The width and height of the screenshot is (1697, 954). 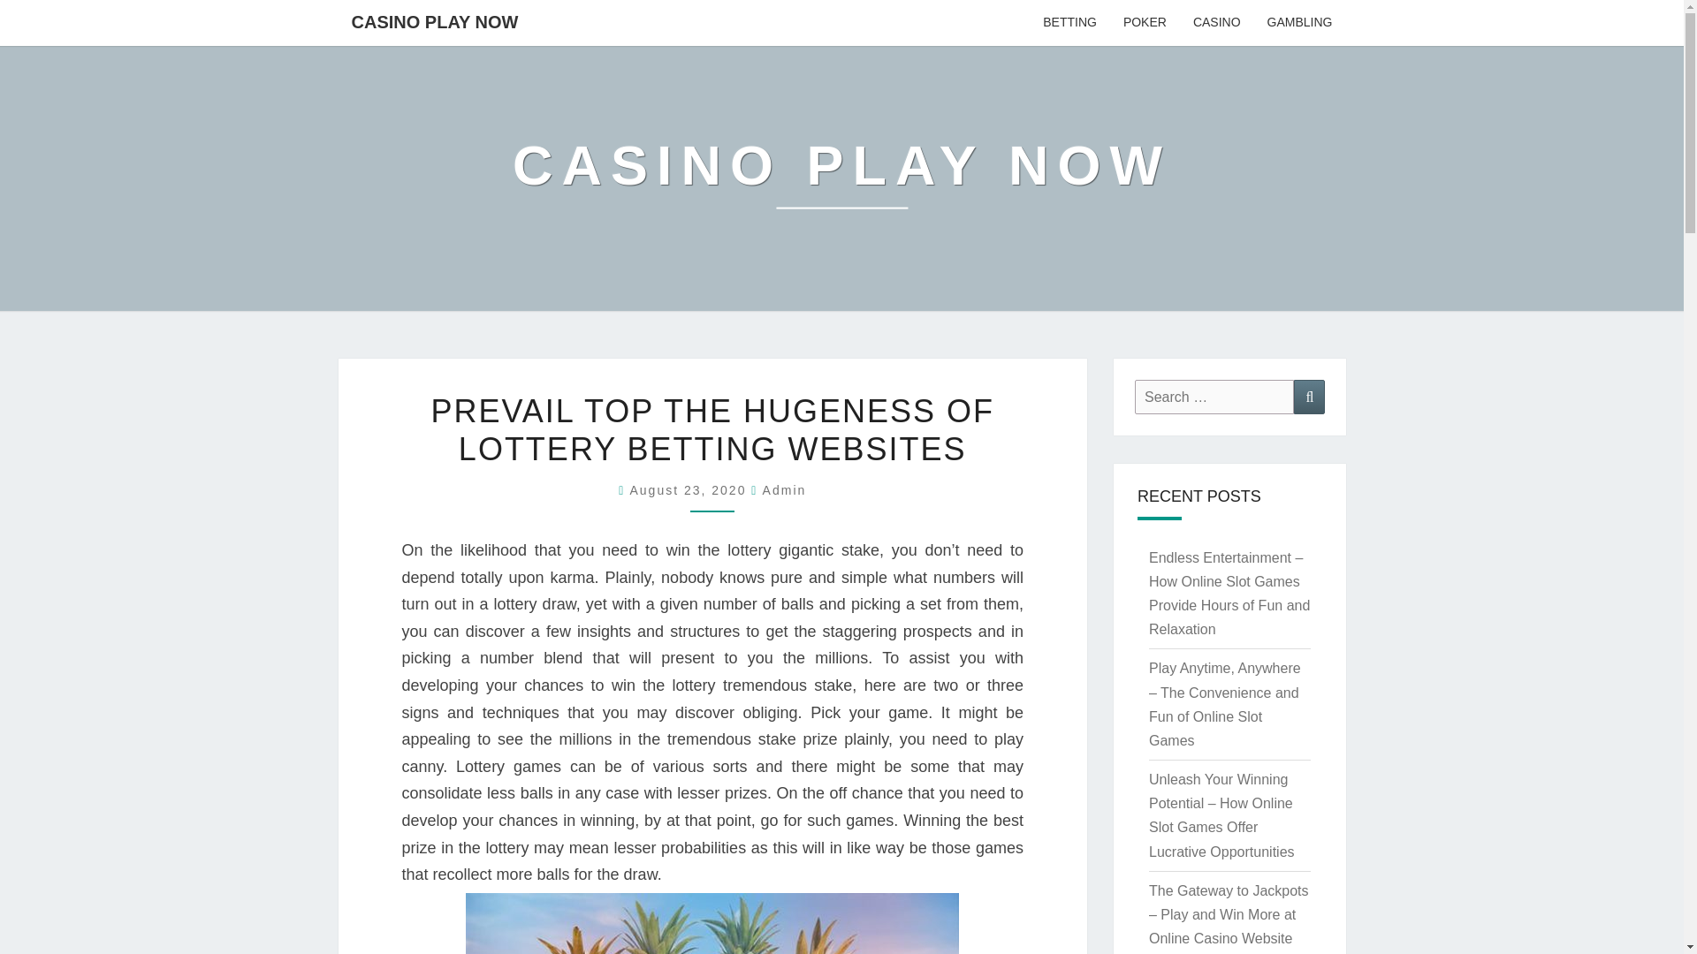 What do you see at coordinates (434, 21) in the screenshot?
I see `CASINO PLAY NOW` at bounding box center [434, 21].